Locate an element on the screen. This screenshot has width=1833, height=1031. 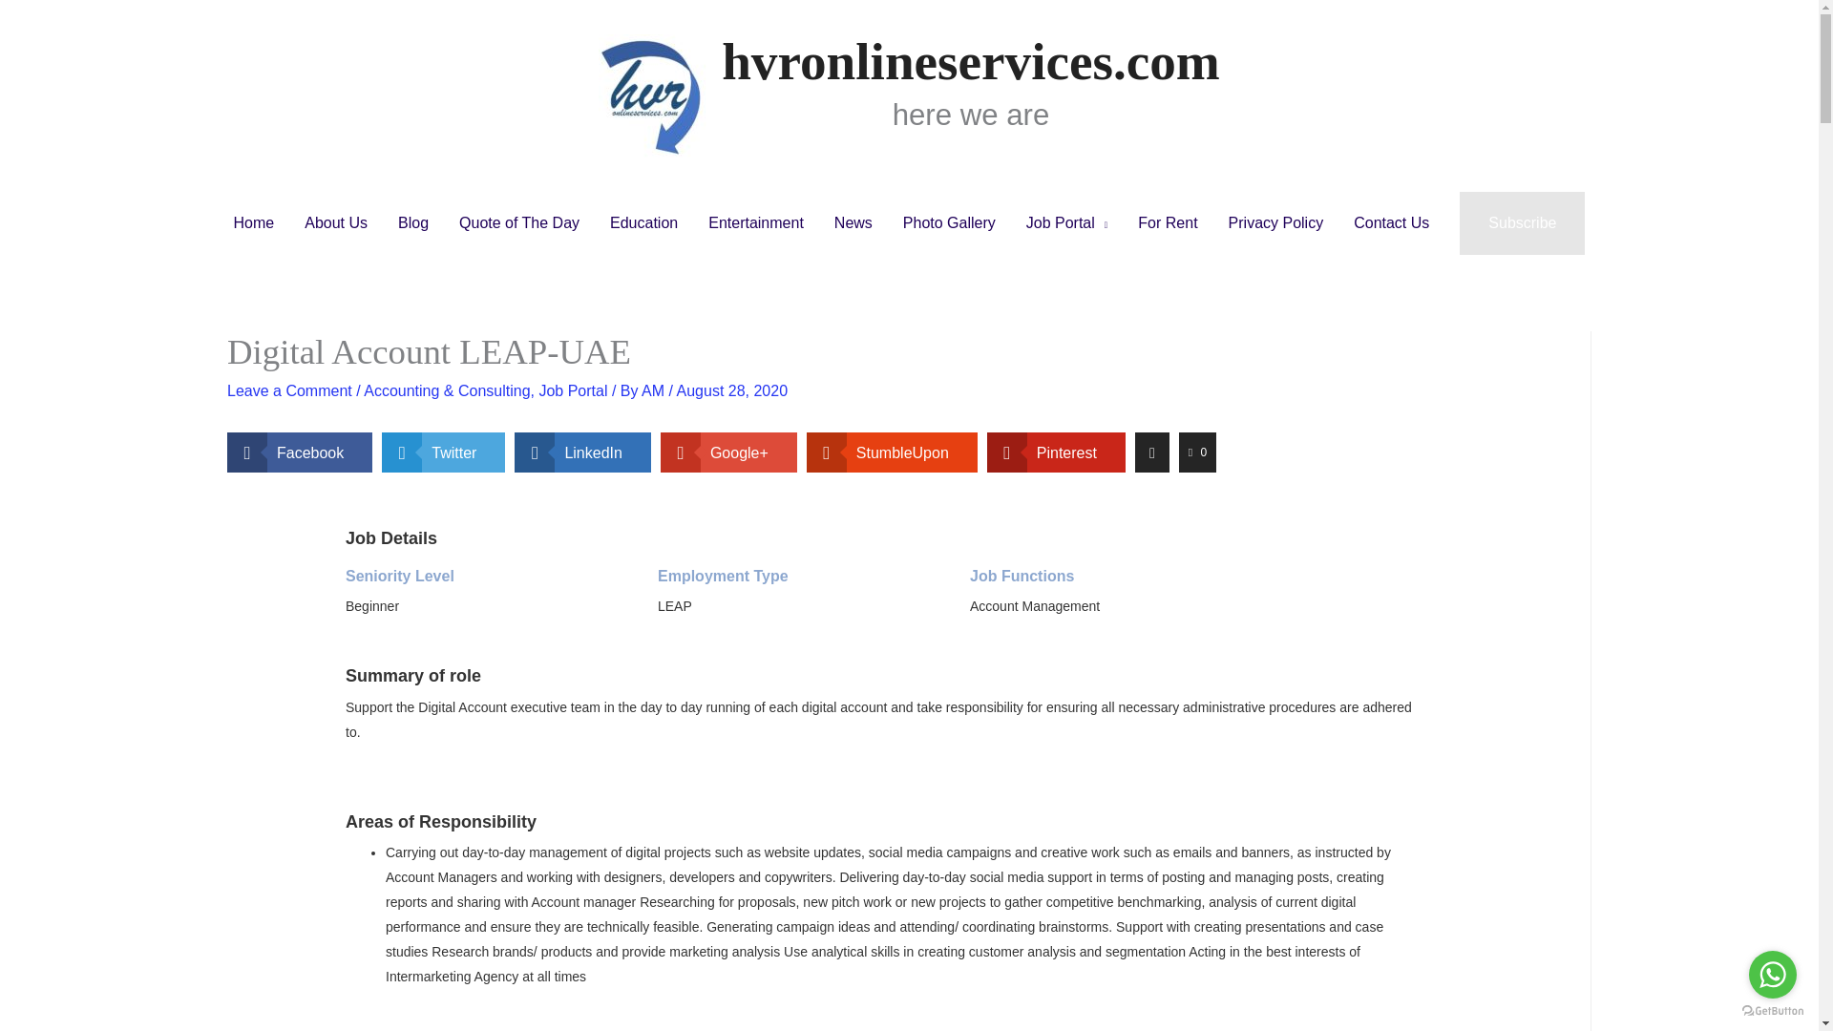
News is located at coordinates (853, 222).